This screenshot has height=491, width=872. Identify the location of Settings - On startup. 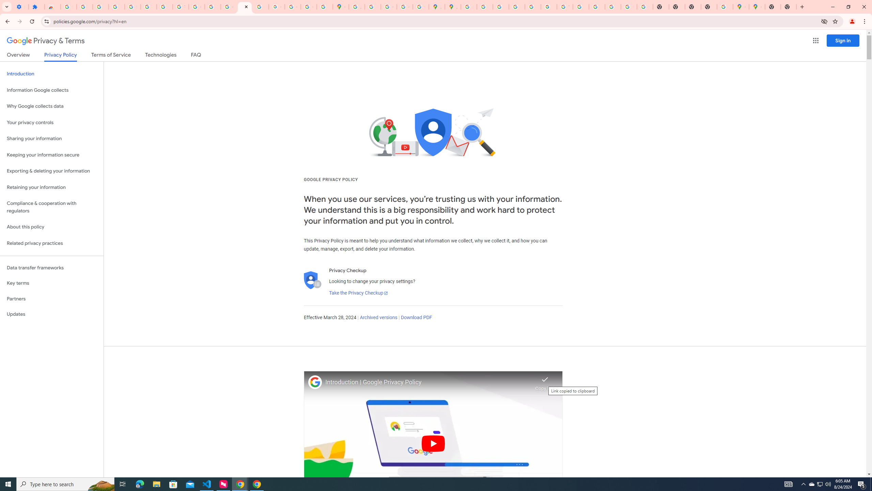
(20, 7).